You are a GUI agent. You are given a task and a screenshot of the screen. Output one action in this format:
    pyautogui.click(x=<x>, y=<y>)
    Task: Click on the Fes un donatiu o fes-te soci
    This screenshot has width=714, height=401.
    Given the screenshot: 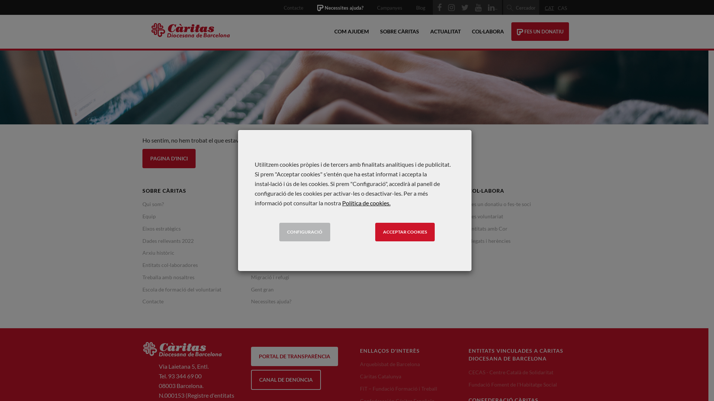 What is the action you would take?
    pyautogui.click(x=500, y=204)
    